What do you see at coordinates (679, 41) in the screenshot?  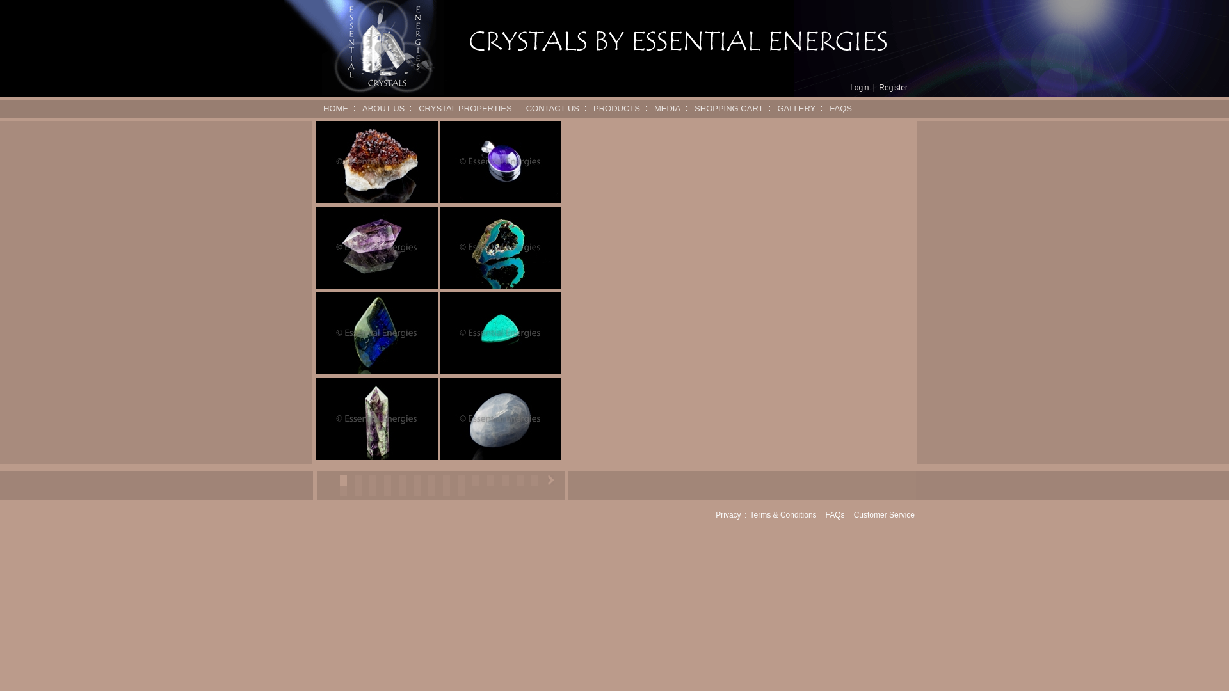 I see `Crystals by essential energies` at bounding box center [679, 41].